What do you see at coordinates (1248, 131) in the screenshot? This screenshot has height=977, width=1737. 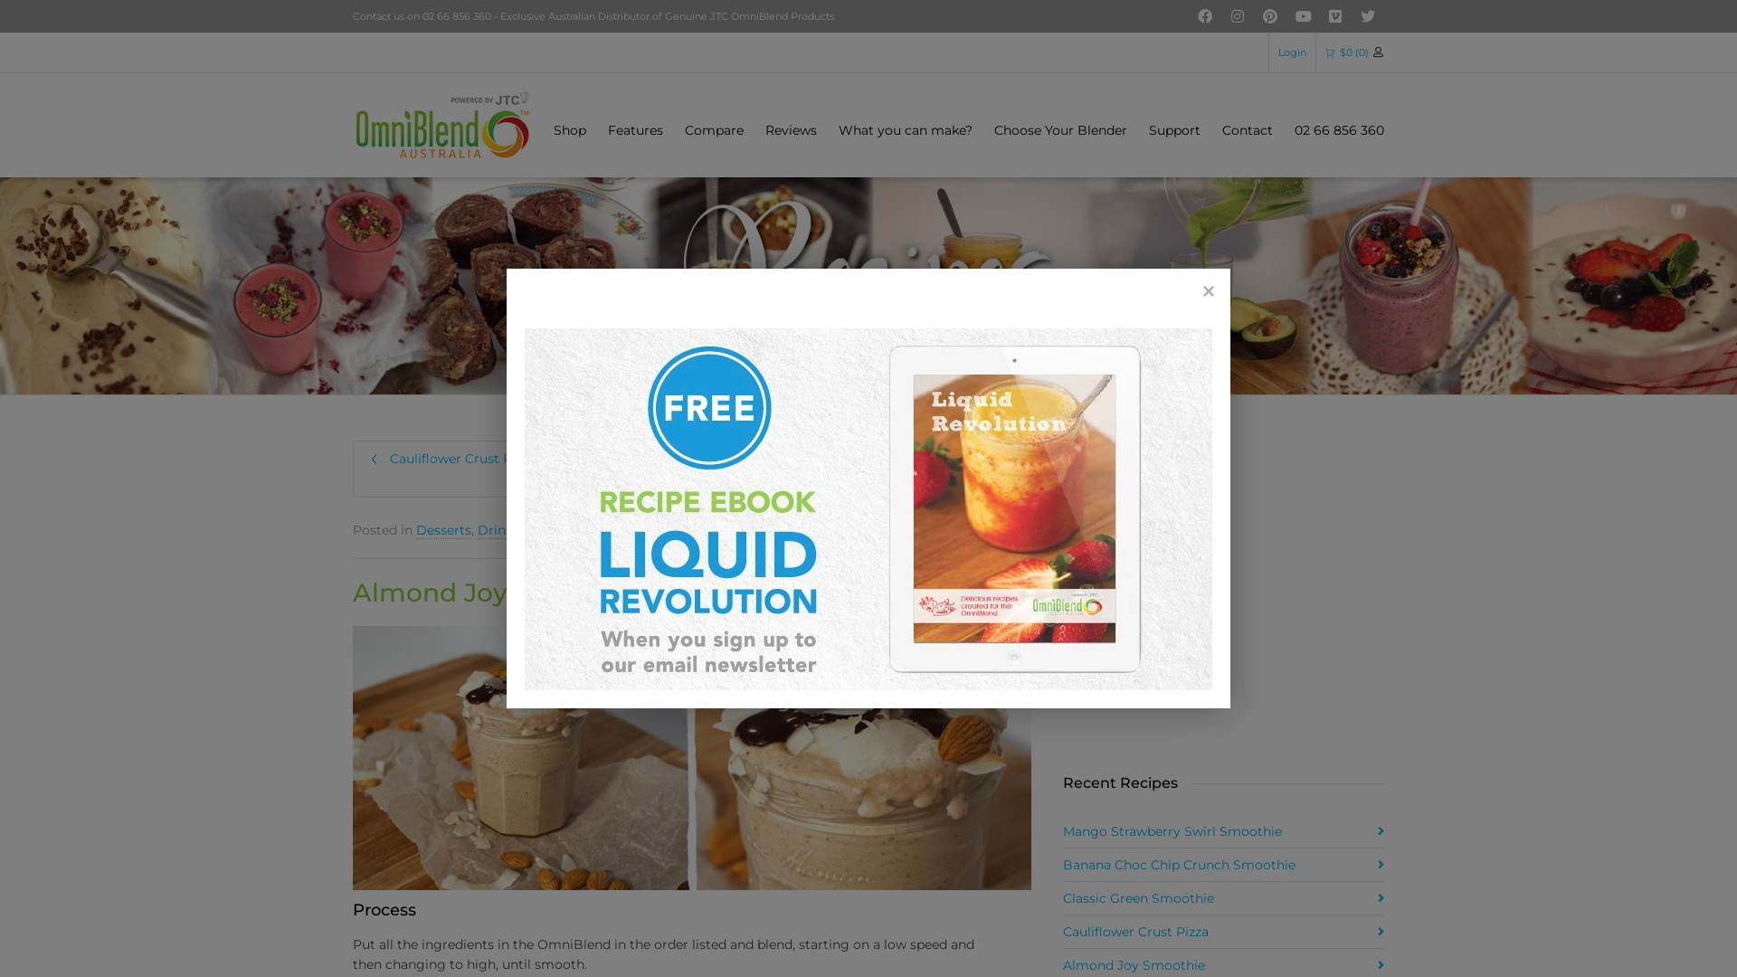 I see `Contact` at bounding box center [1248, 131].